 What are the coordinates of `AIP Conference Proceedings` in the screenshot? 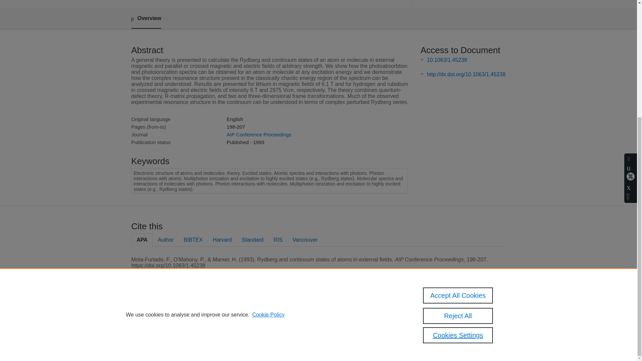 It's located at (259, 134).